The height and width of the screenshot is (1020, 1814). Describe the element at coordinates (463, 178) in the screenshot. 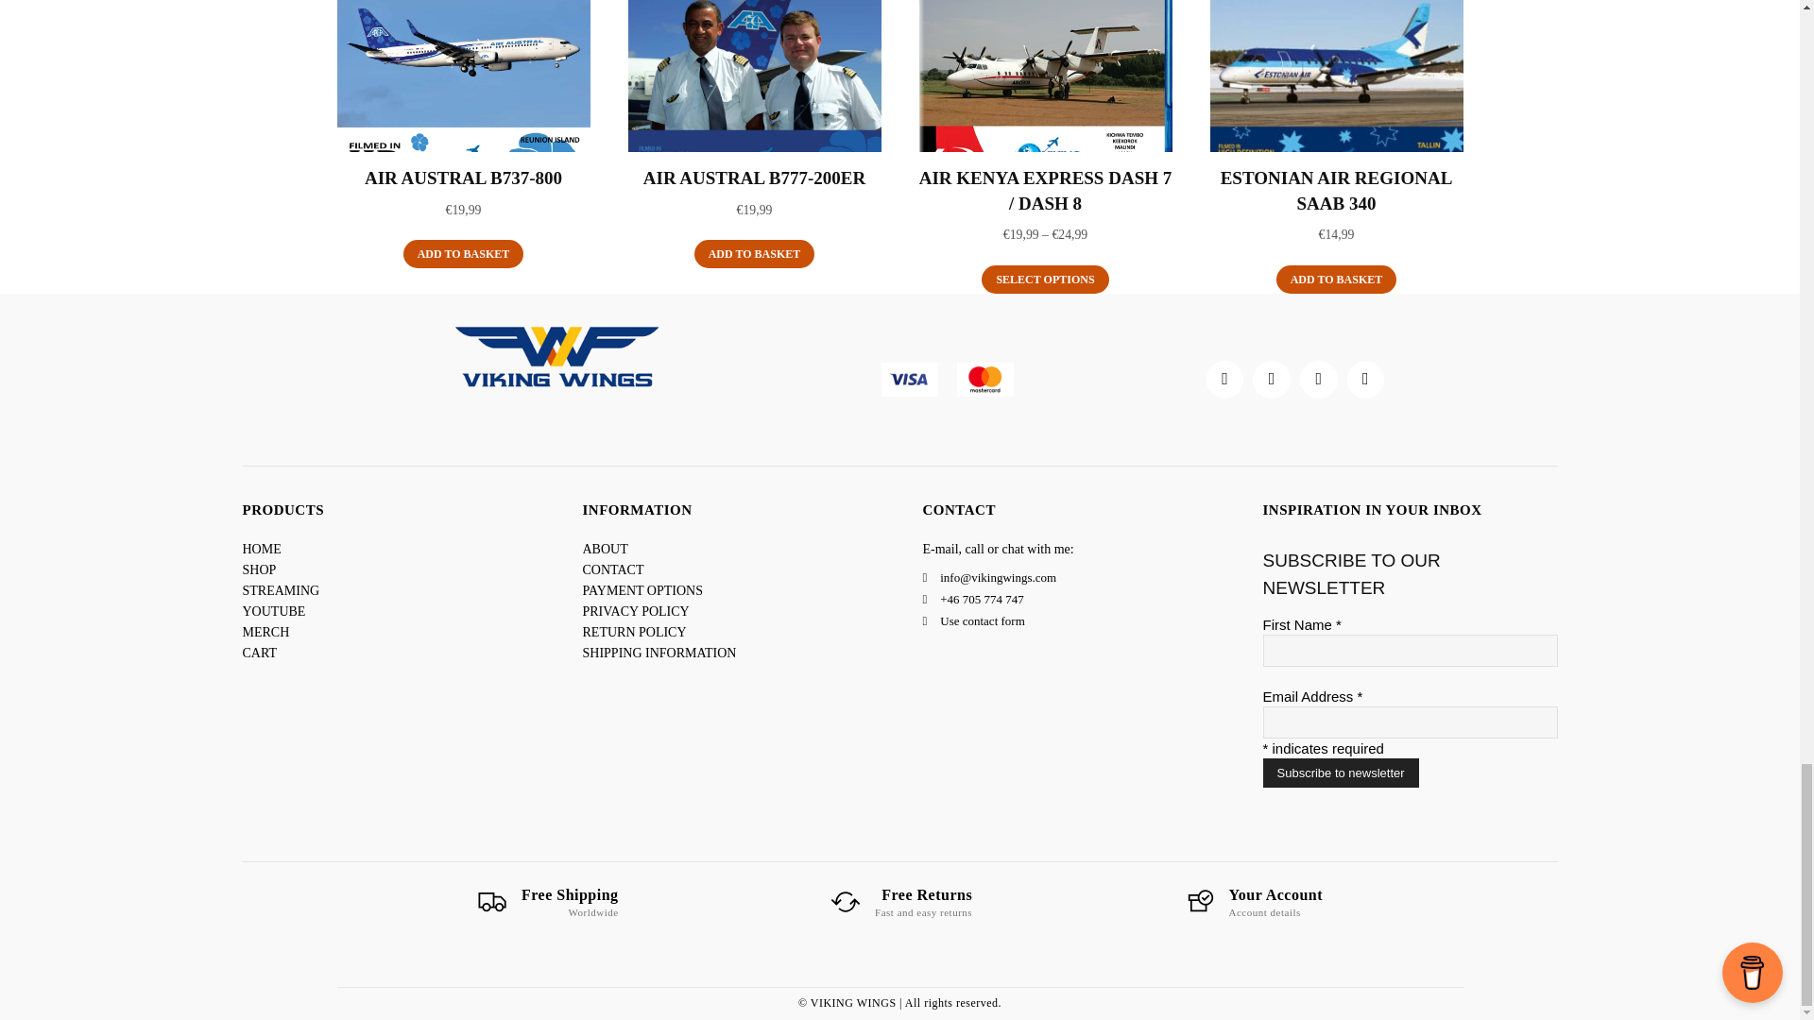

I see `AIR AUSTRAL B737-800` at that location.